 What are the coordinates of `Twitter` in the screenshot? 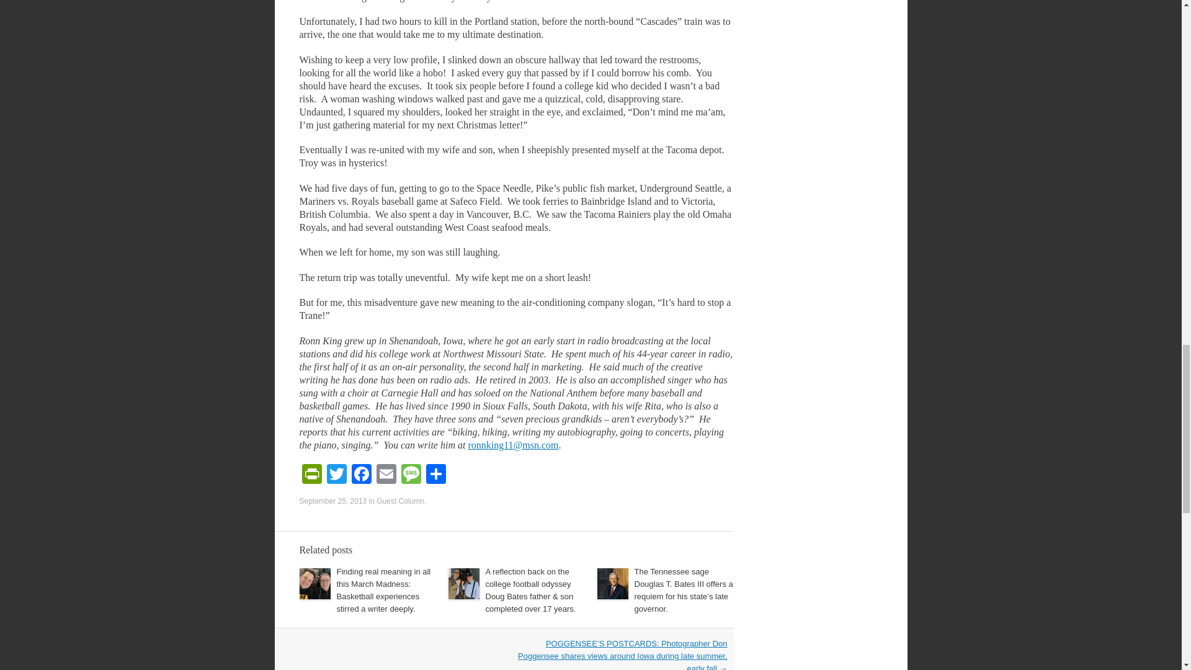 It's located at (336, 475).